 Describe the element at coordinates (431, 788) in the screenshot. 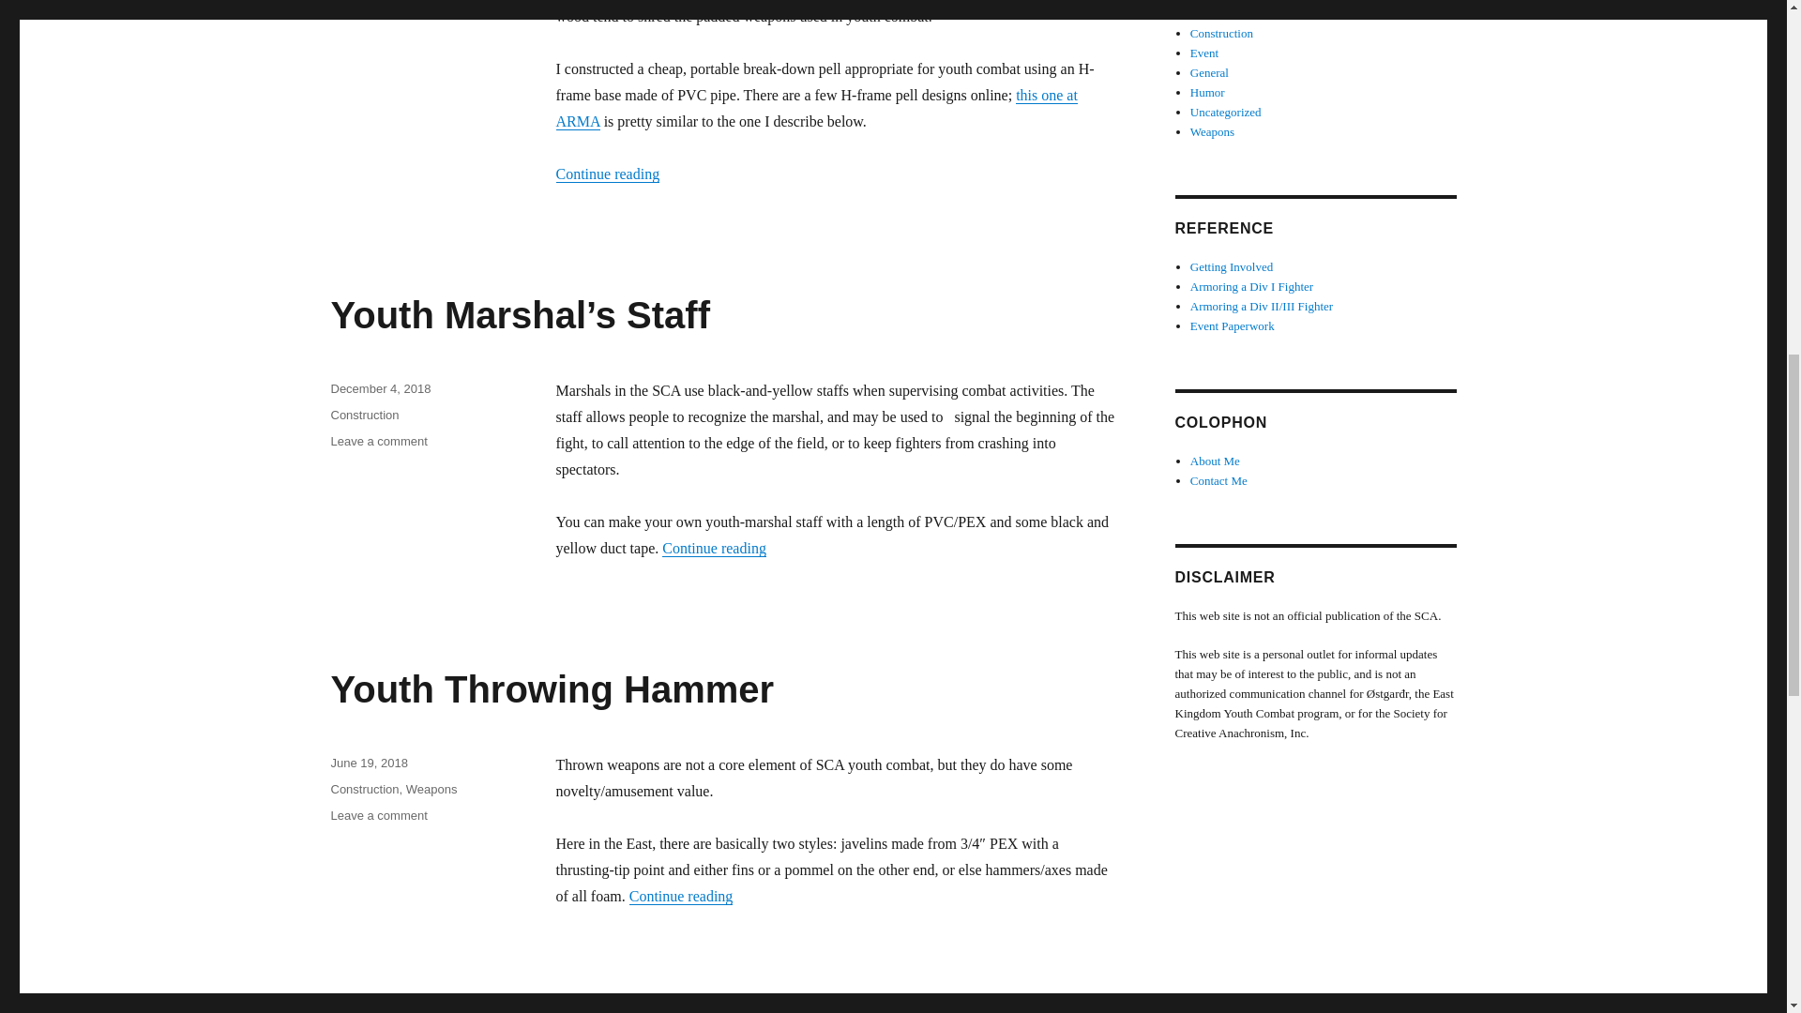

I see `December 4, 2018` at that location.